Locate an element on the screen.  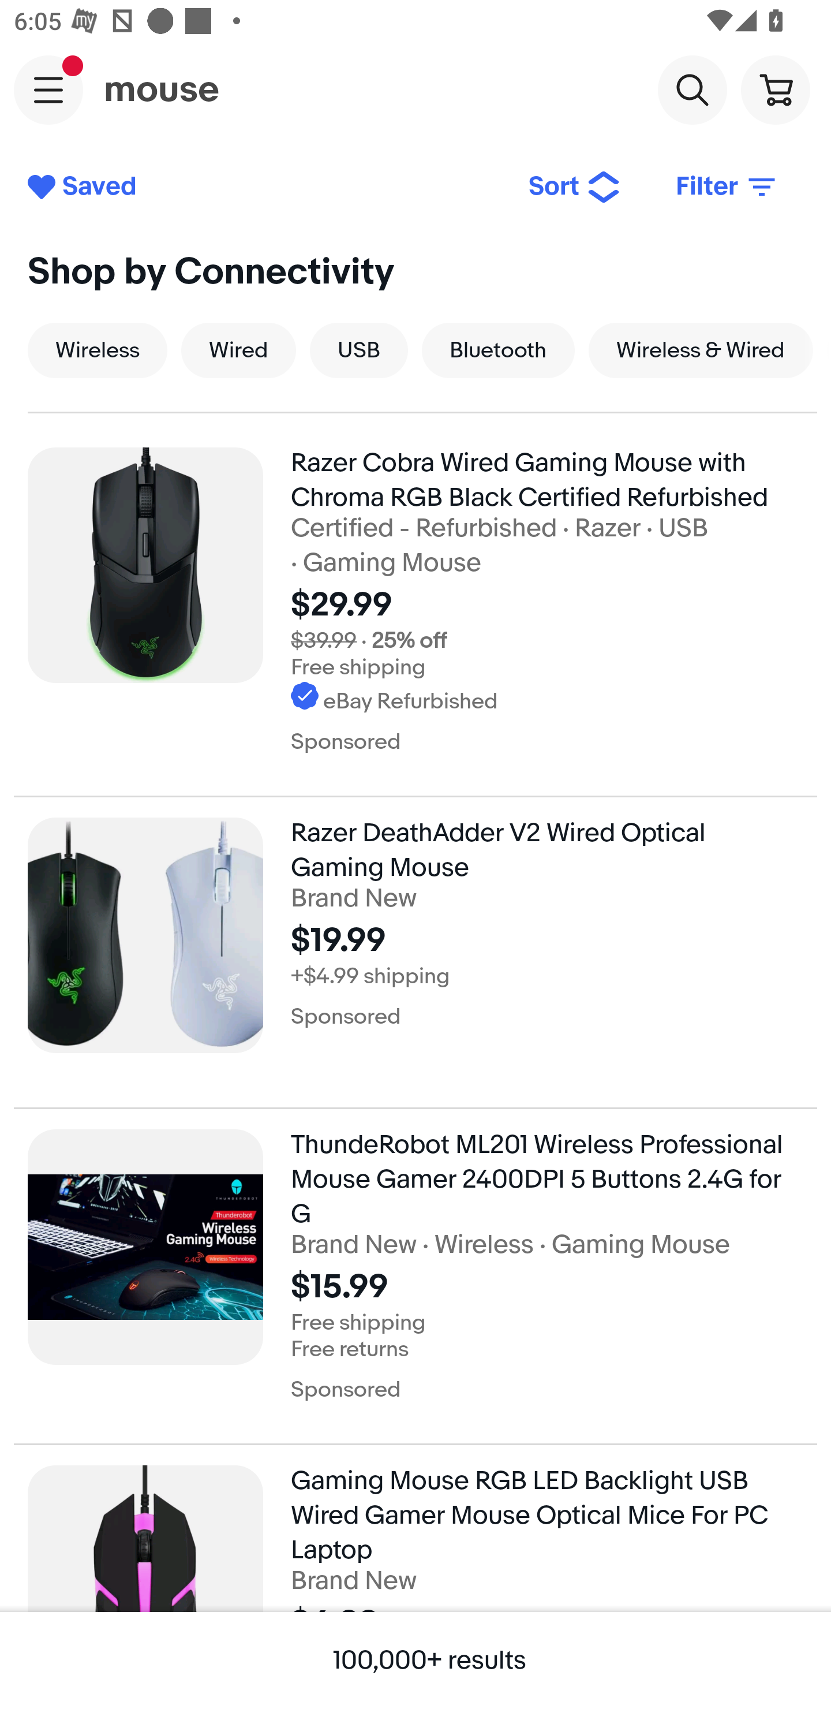
Sort is located at coordinates (575, 187).